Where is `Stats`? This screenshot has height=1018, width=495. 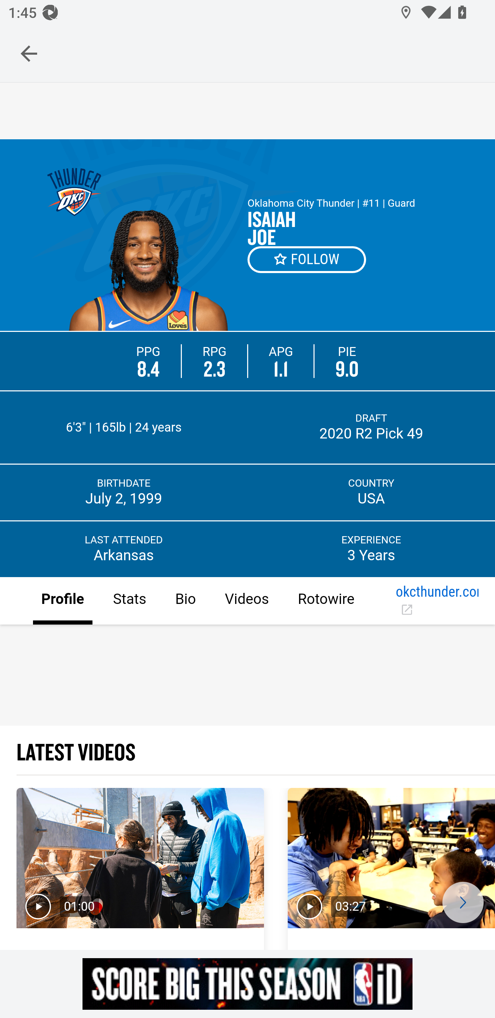
Stats is located at coordinates (129, 602).